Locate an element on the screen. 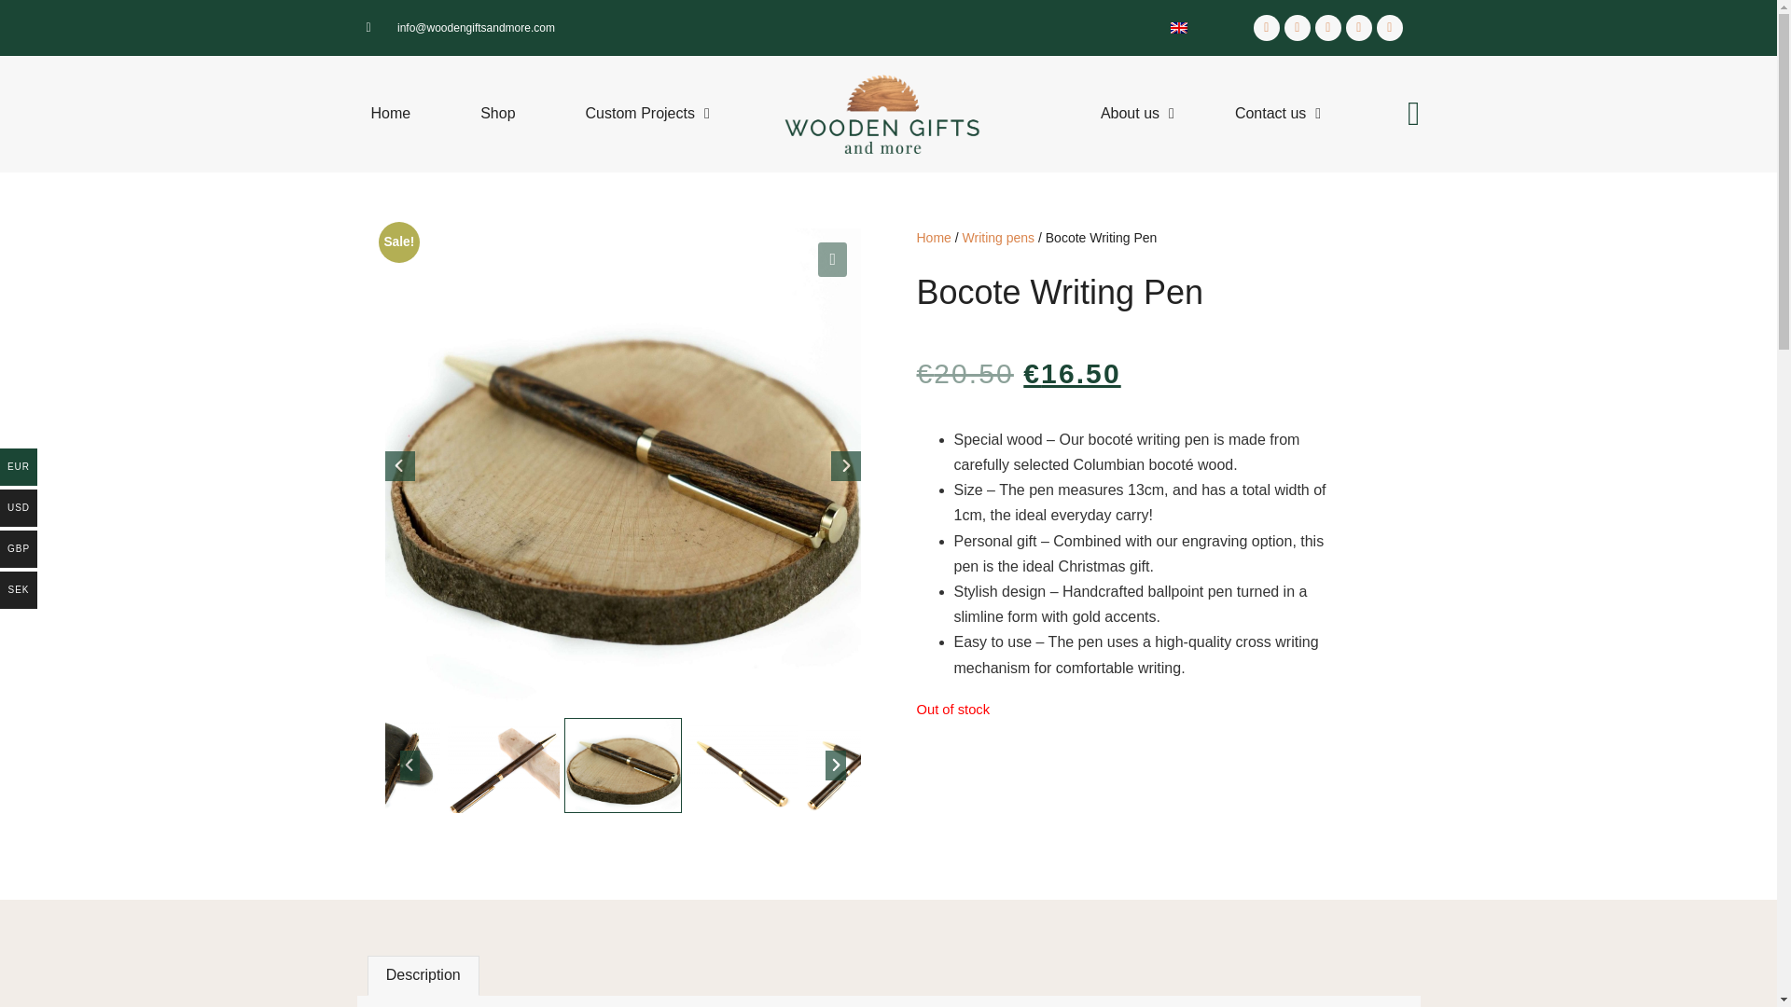 This screenshot has width=1791, height=1007. Contact us is located at coordinates (1278, 113).